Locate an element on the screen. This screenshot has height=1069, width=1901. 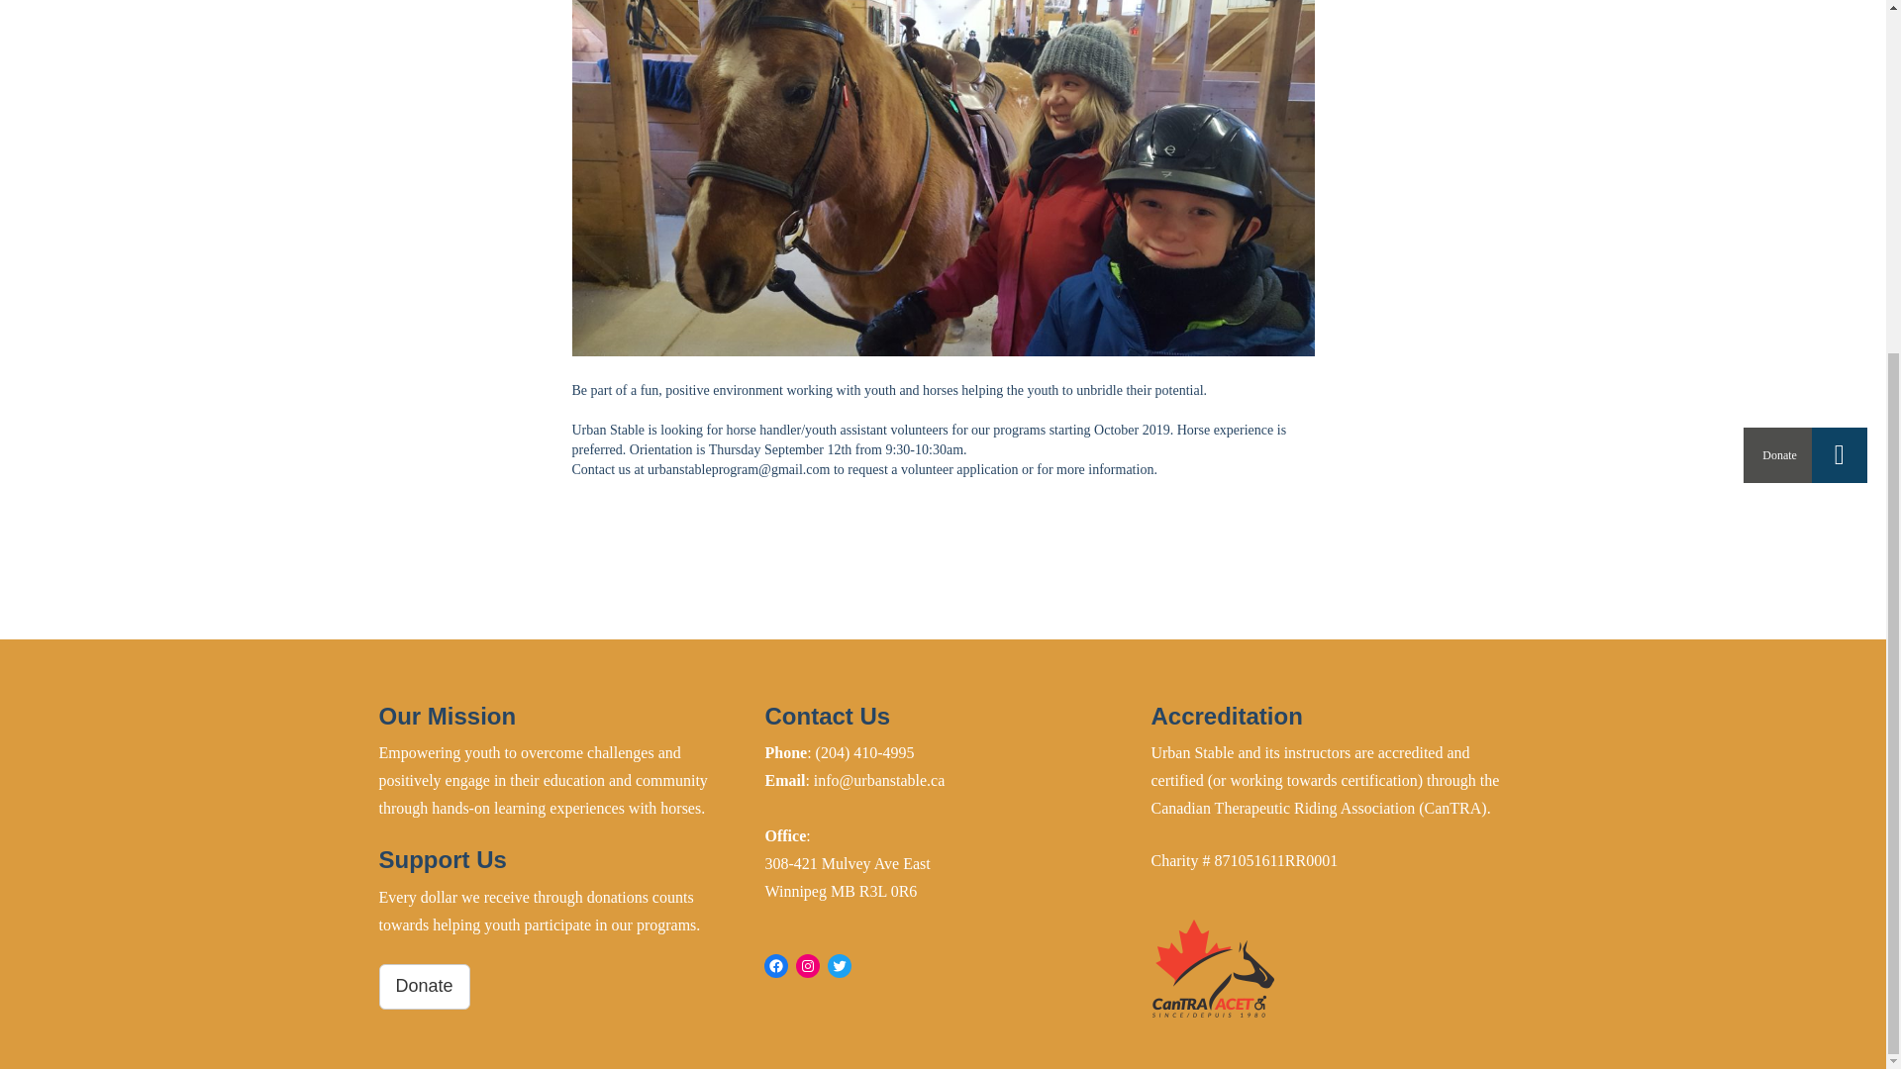
Donate is located at coordinates (424, 986).